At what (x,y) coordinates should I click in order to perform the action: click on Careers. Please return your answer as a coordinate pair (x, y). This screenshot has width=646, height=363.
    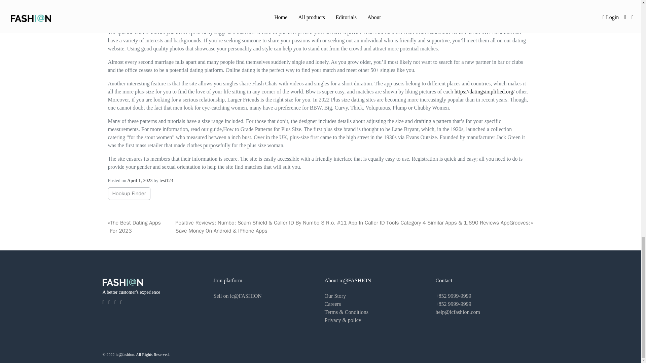
    Looking at the image, I should click on (332, 304).